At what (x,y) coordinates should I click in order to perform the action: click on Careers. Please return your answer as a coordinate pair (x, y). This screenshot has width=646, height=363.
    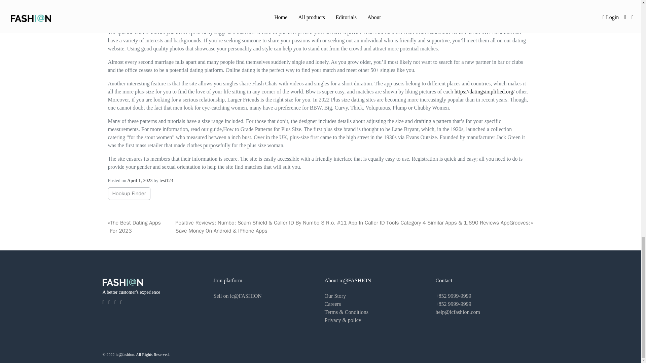
    Looking at the image, I should click on (332, 304).